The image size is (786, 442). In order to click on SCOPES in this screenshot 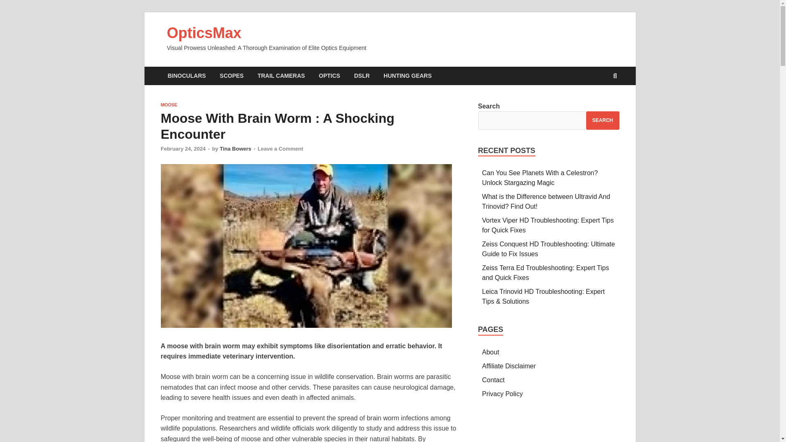, I will do `click(232, 76)`.